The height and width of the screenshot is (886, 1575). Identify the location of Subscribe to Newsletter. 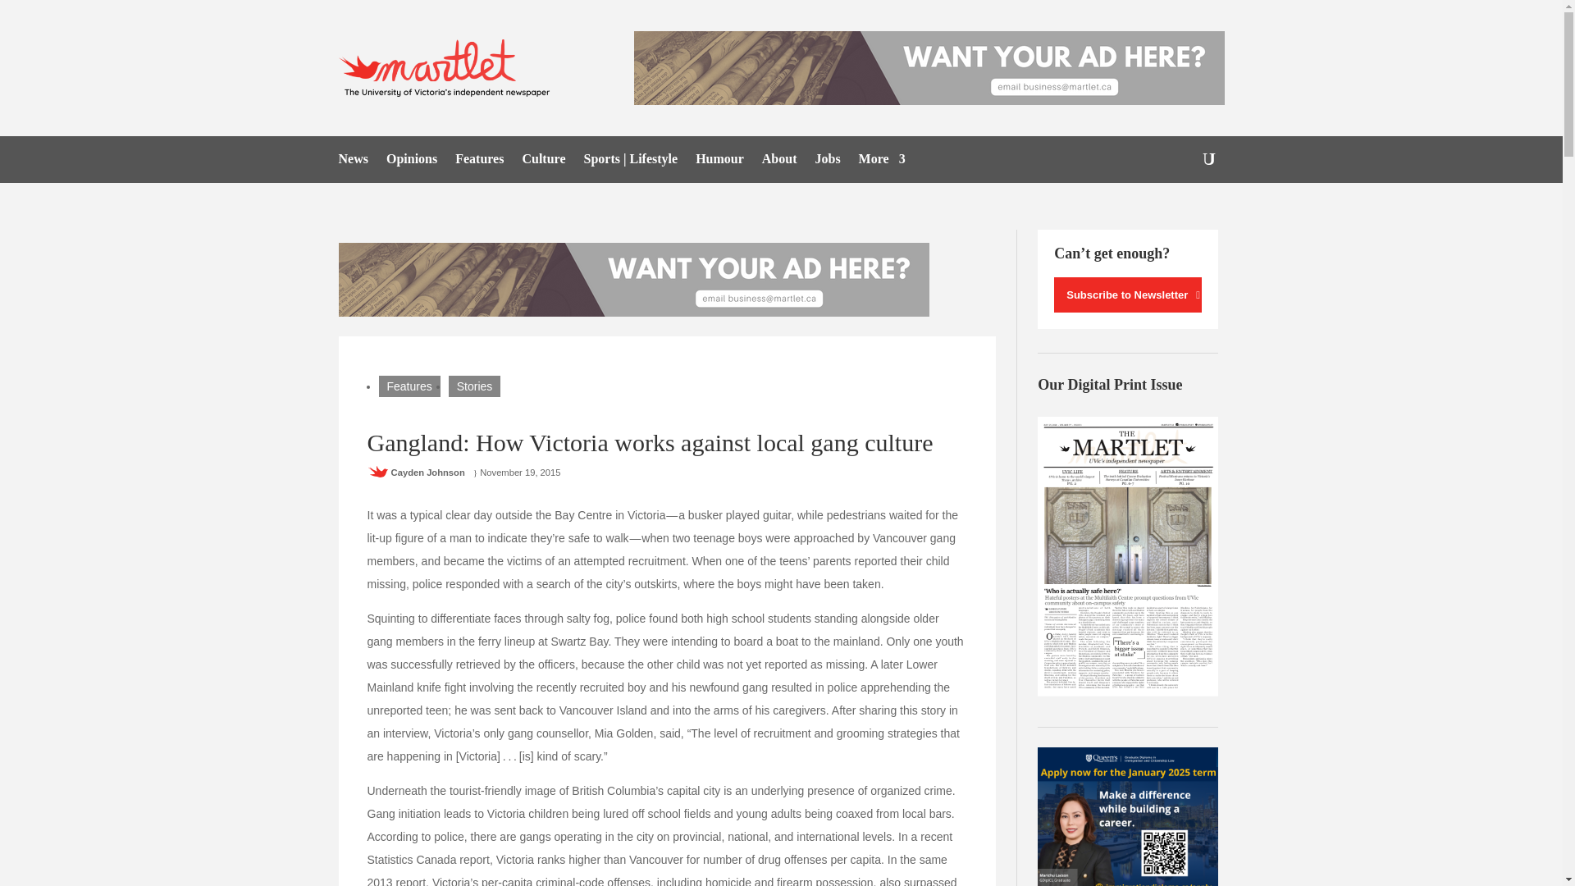
(1127, 295).